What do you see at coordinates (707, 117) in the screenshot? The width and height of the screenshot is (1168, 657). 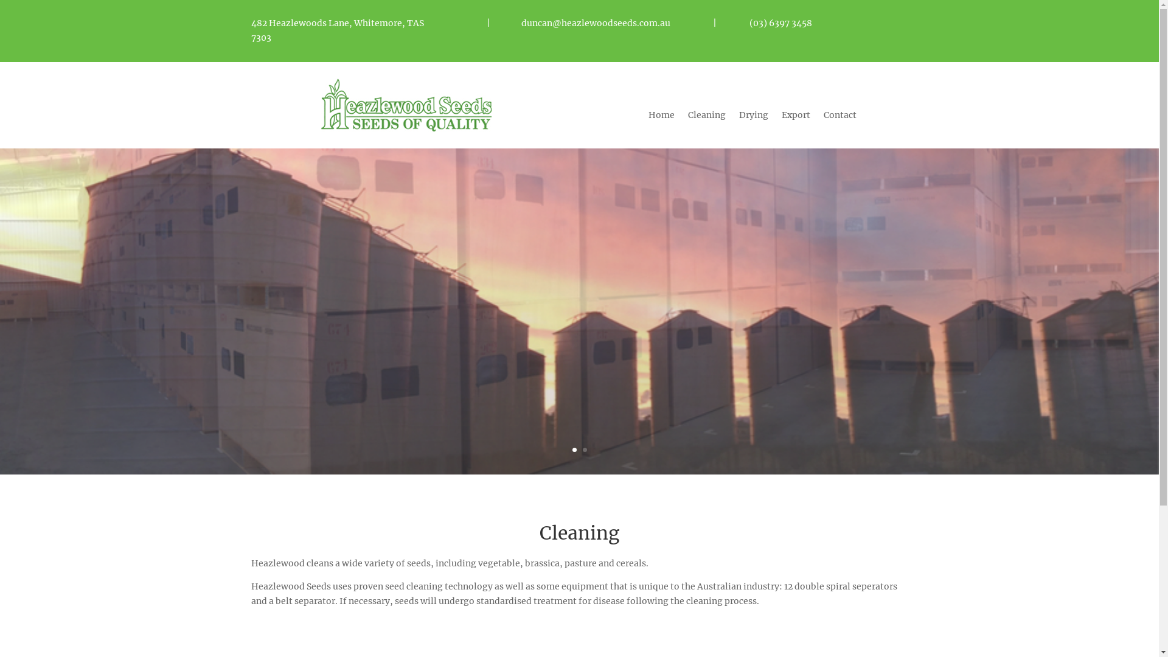 I see `Cleaning` at bounding box center [707, 117].